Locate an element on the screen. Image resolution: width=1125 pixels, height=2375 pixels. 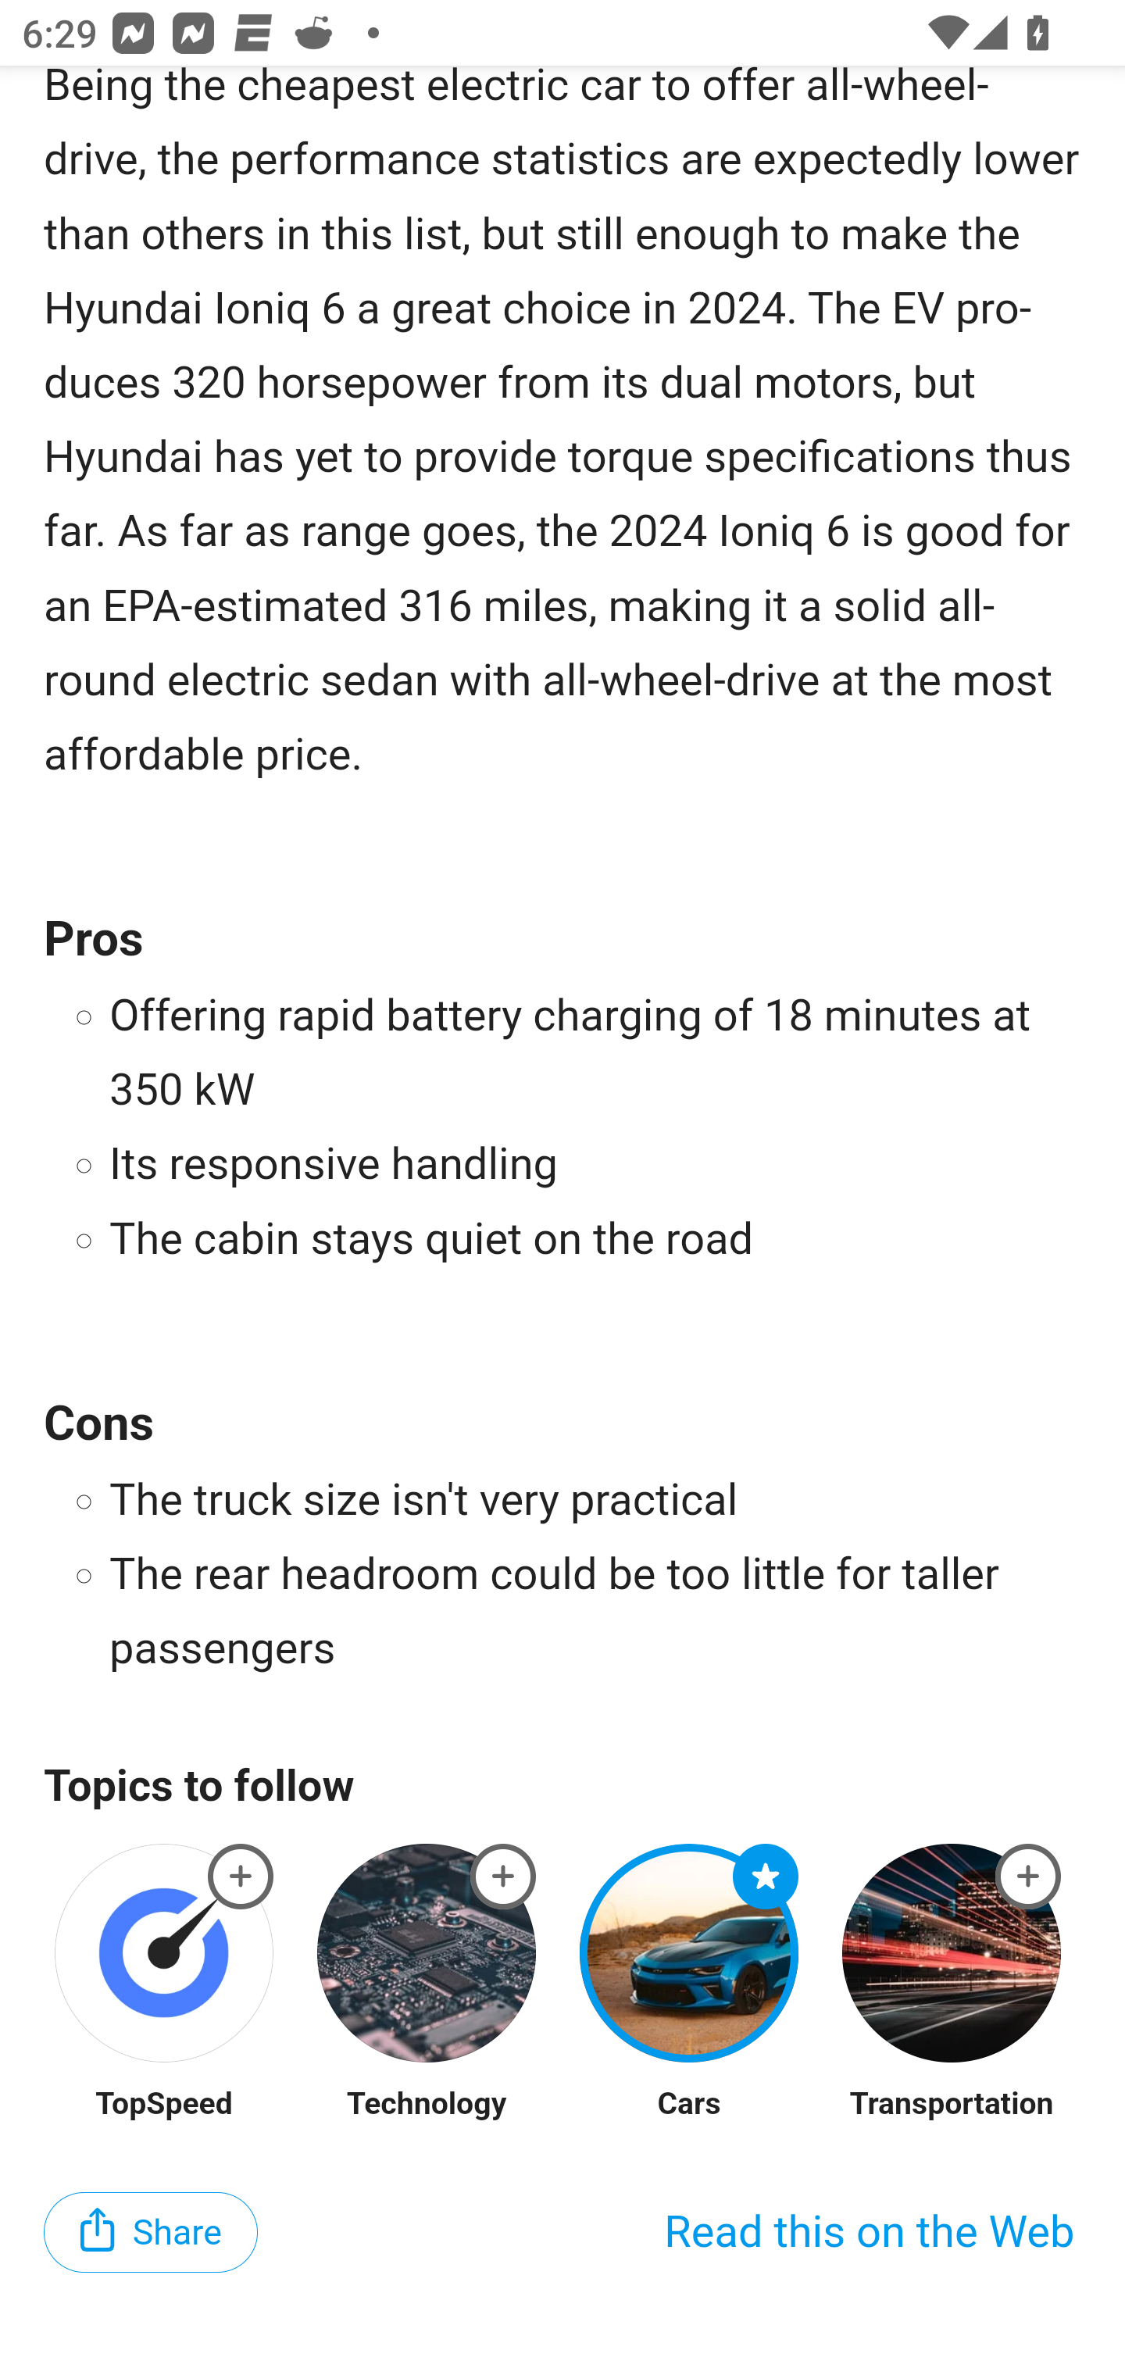
Technology is located at coordinates (426, 2106).